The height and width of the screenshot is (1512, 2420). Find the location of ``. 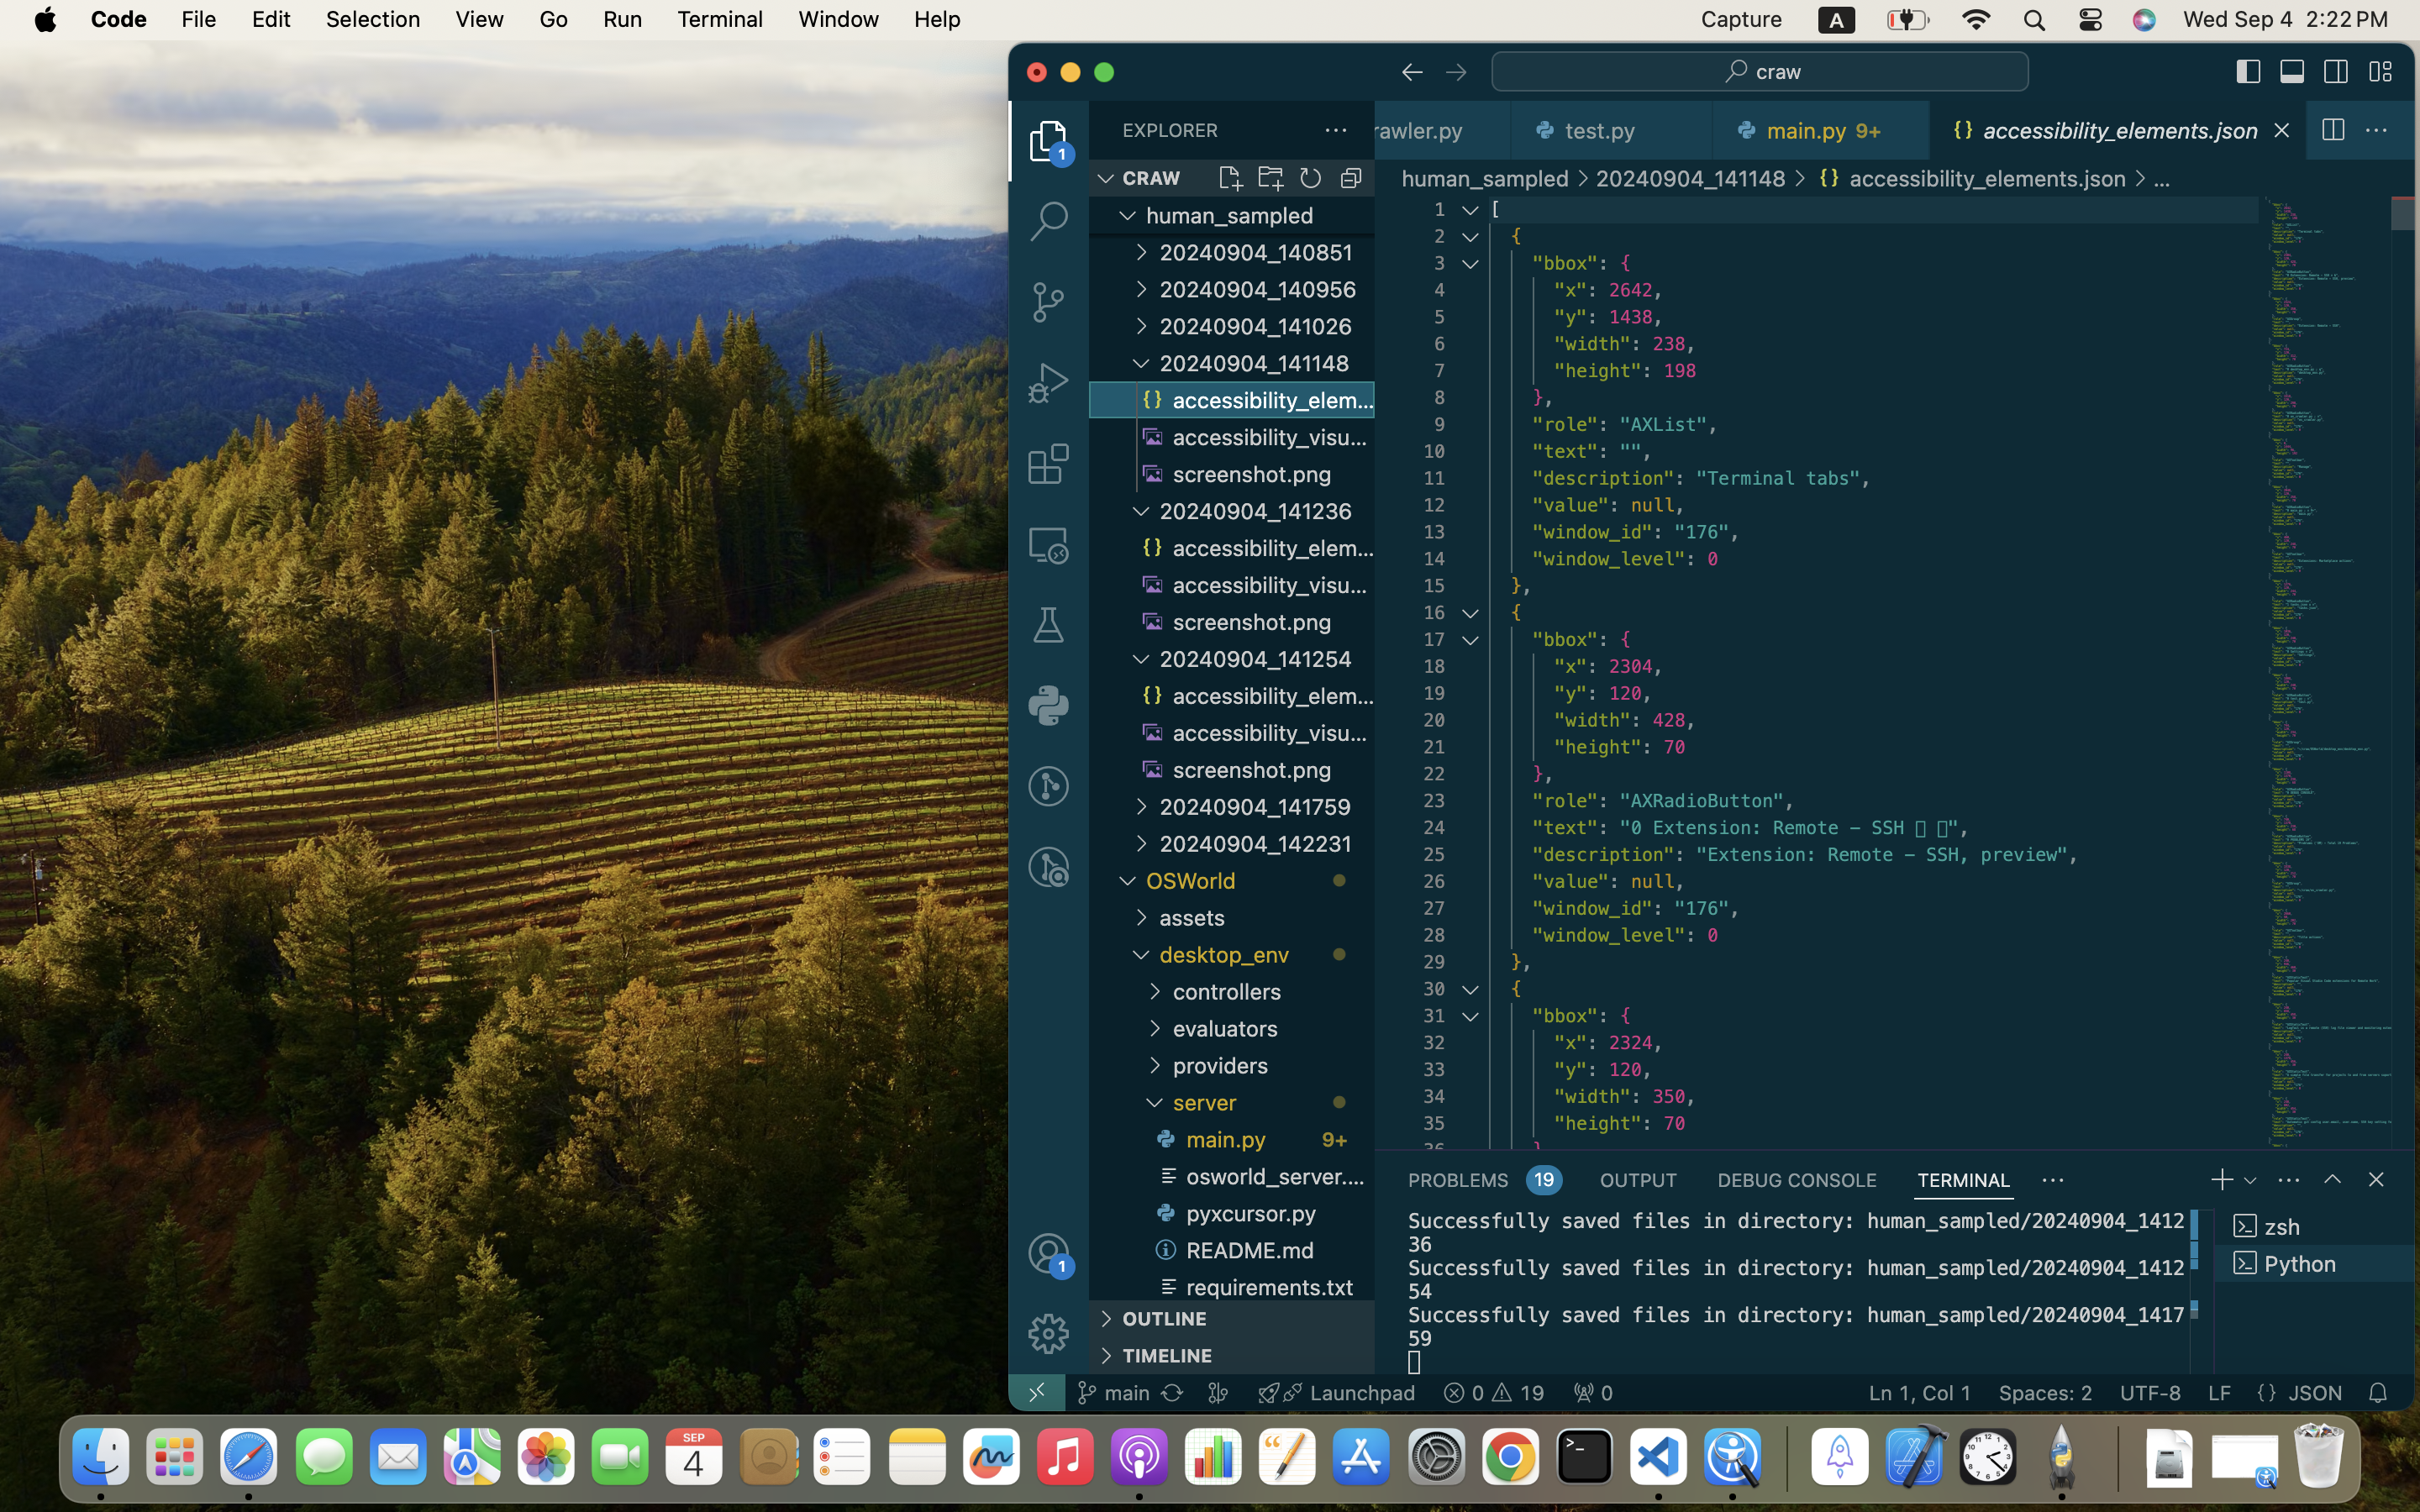

 is located at coordinates (1049, 1253).